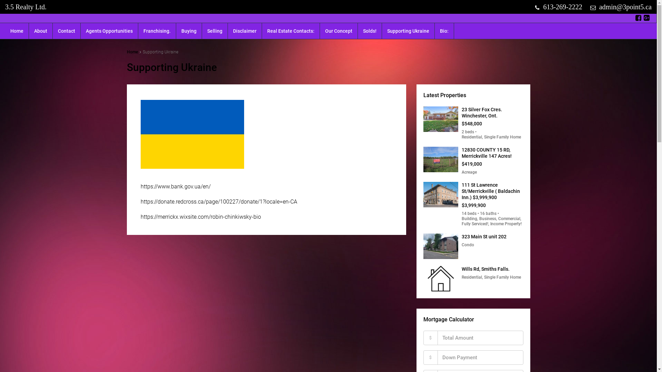  I want to click on Agents Opportunities, so click(109, 31).